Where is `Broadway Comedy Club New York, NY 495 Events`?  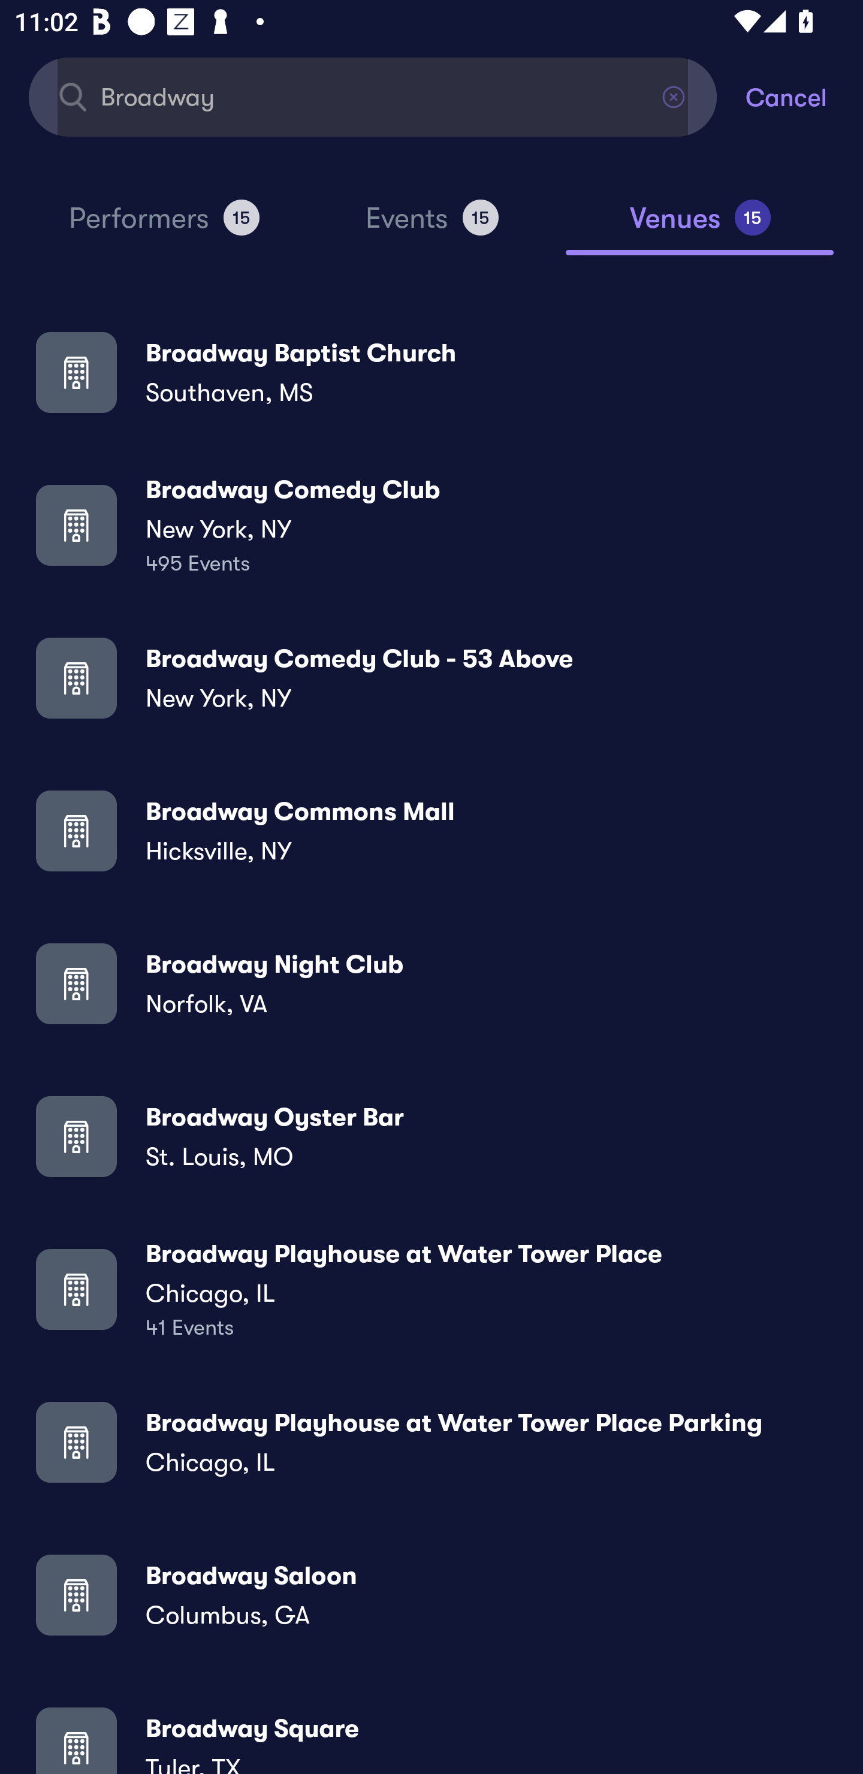 Broadway Comedy Club New York, NY 495 Events is located at coordinates (431, 525).